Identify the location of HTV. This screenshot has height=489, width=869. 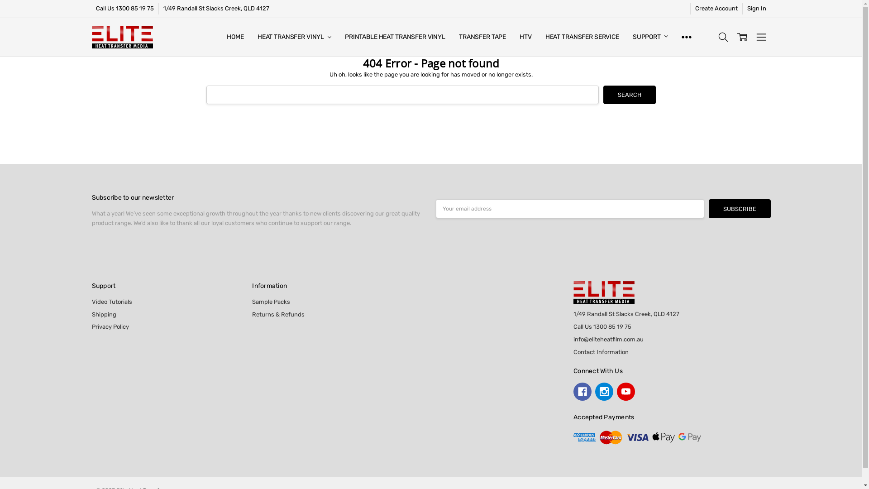
(526, 37).